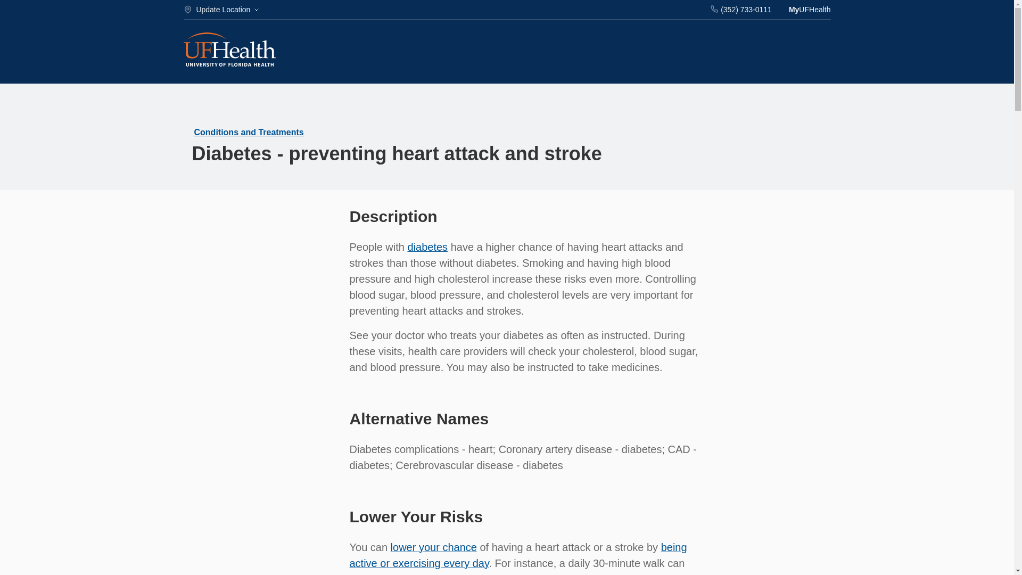  Describe the element at coordinates (518, 555) in the screenshot. I see `being active or exercising every day` at that location.